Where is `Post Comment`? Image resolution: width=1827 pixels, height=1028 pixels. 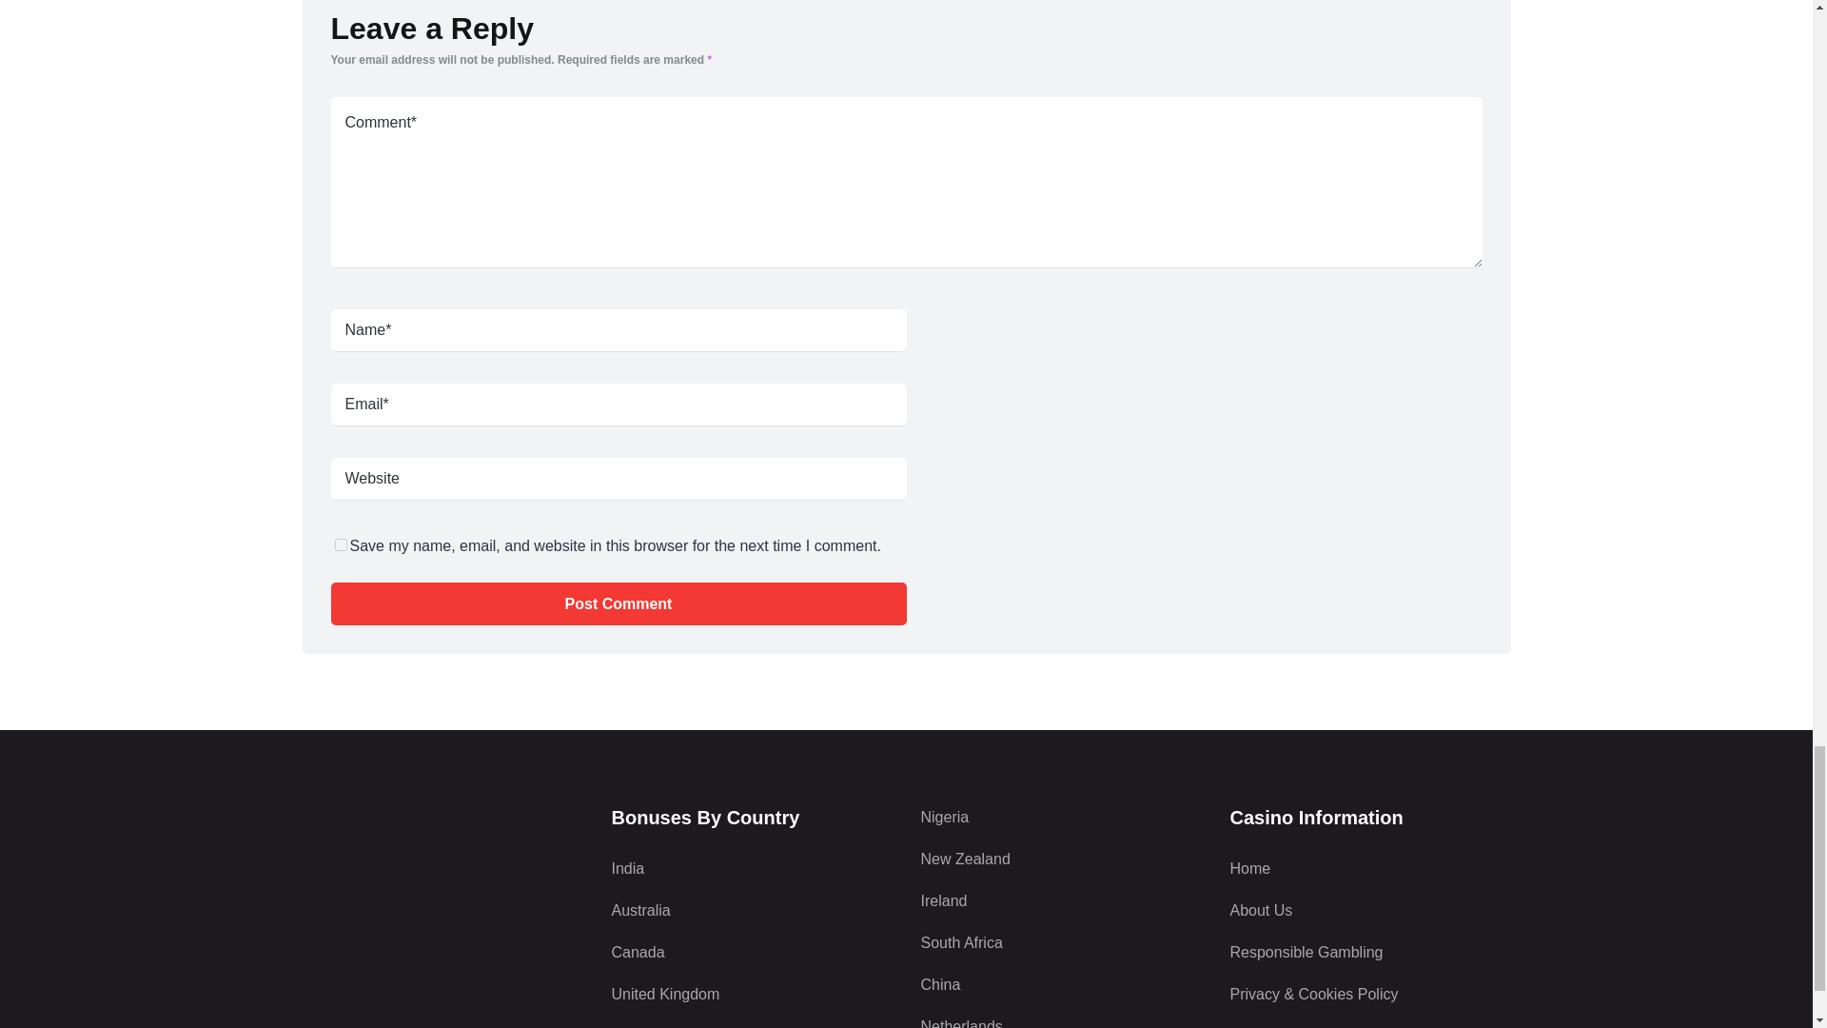
Post Comment is located at coordinates (619, 603).